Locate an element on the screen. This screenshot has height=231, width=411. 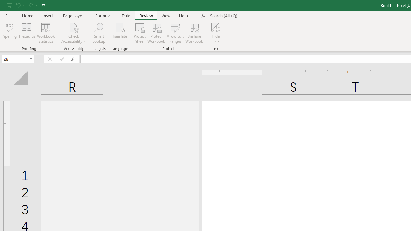
Thesaurus... is located at coordinates (27, 33).